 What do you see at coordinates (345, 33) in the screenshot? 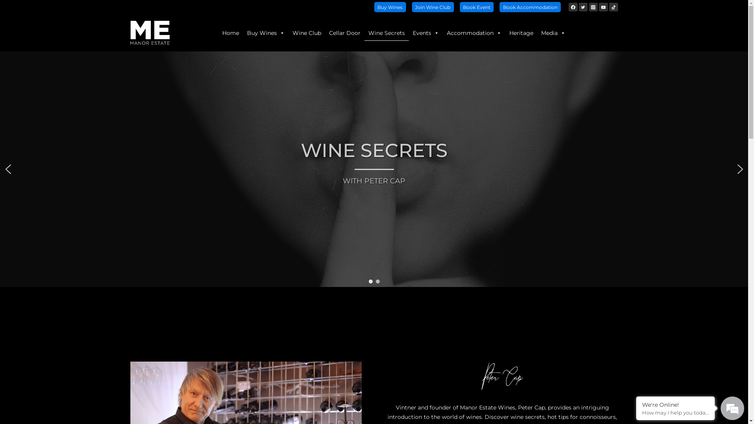
I see `Cellar Door` at bounding box center [345, 33].